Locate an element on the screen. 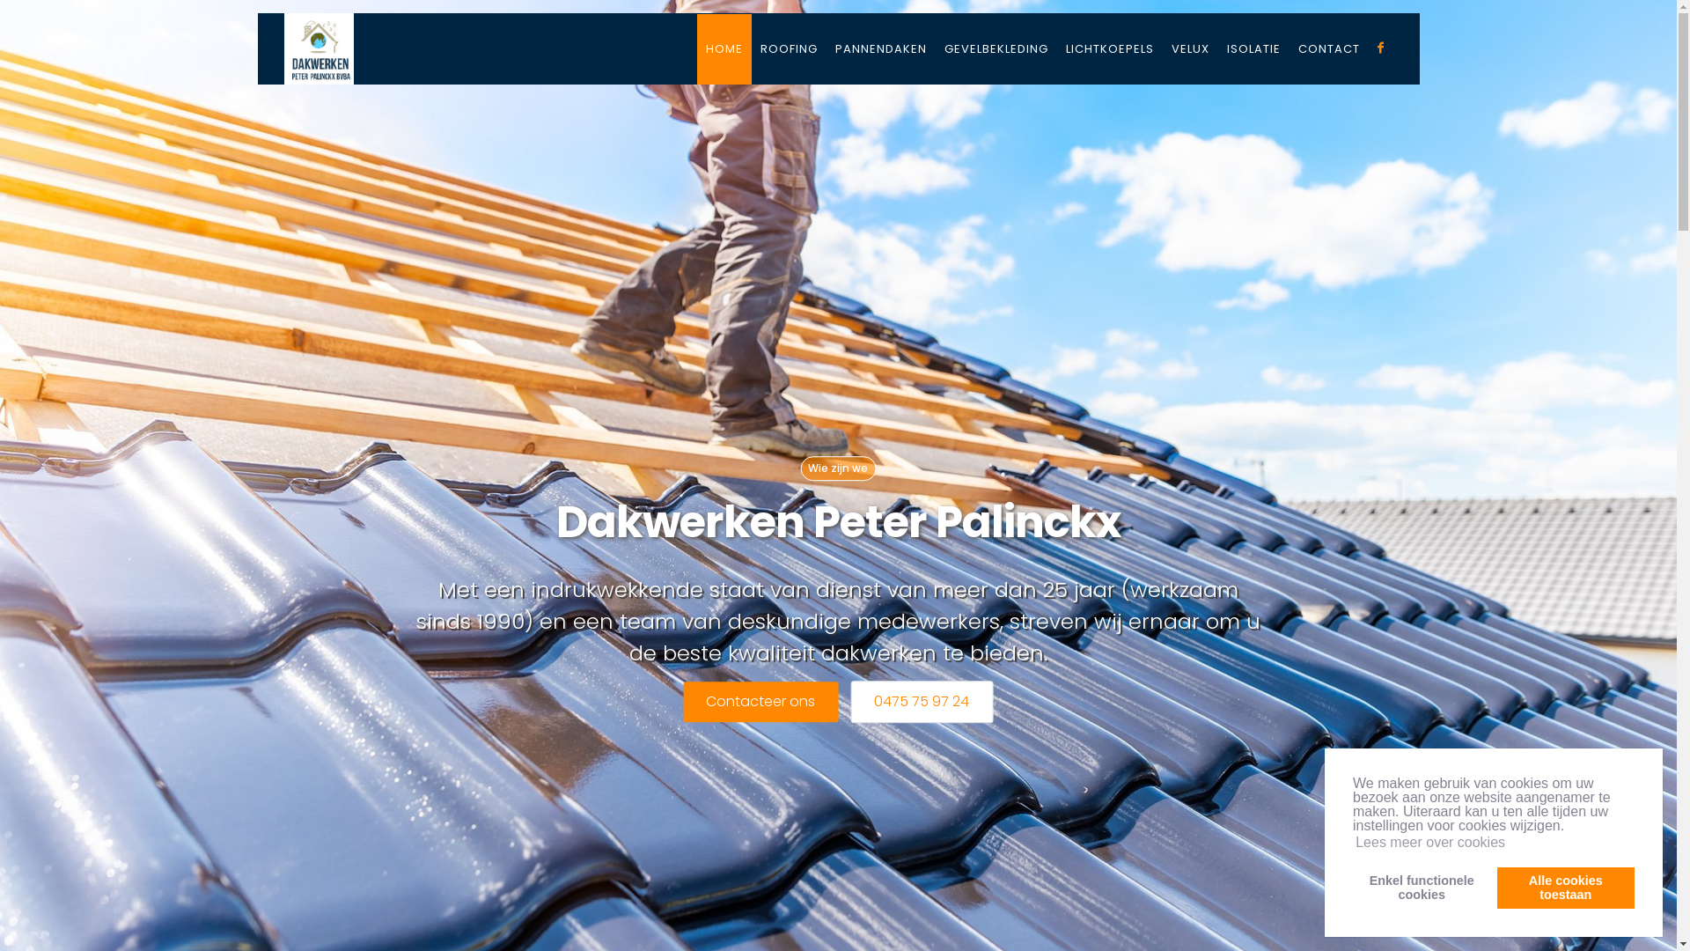 Image resolution: width=1690 pixels, height=951 pixels. CONTACT is located at coordinates (1328, 49).